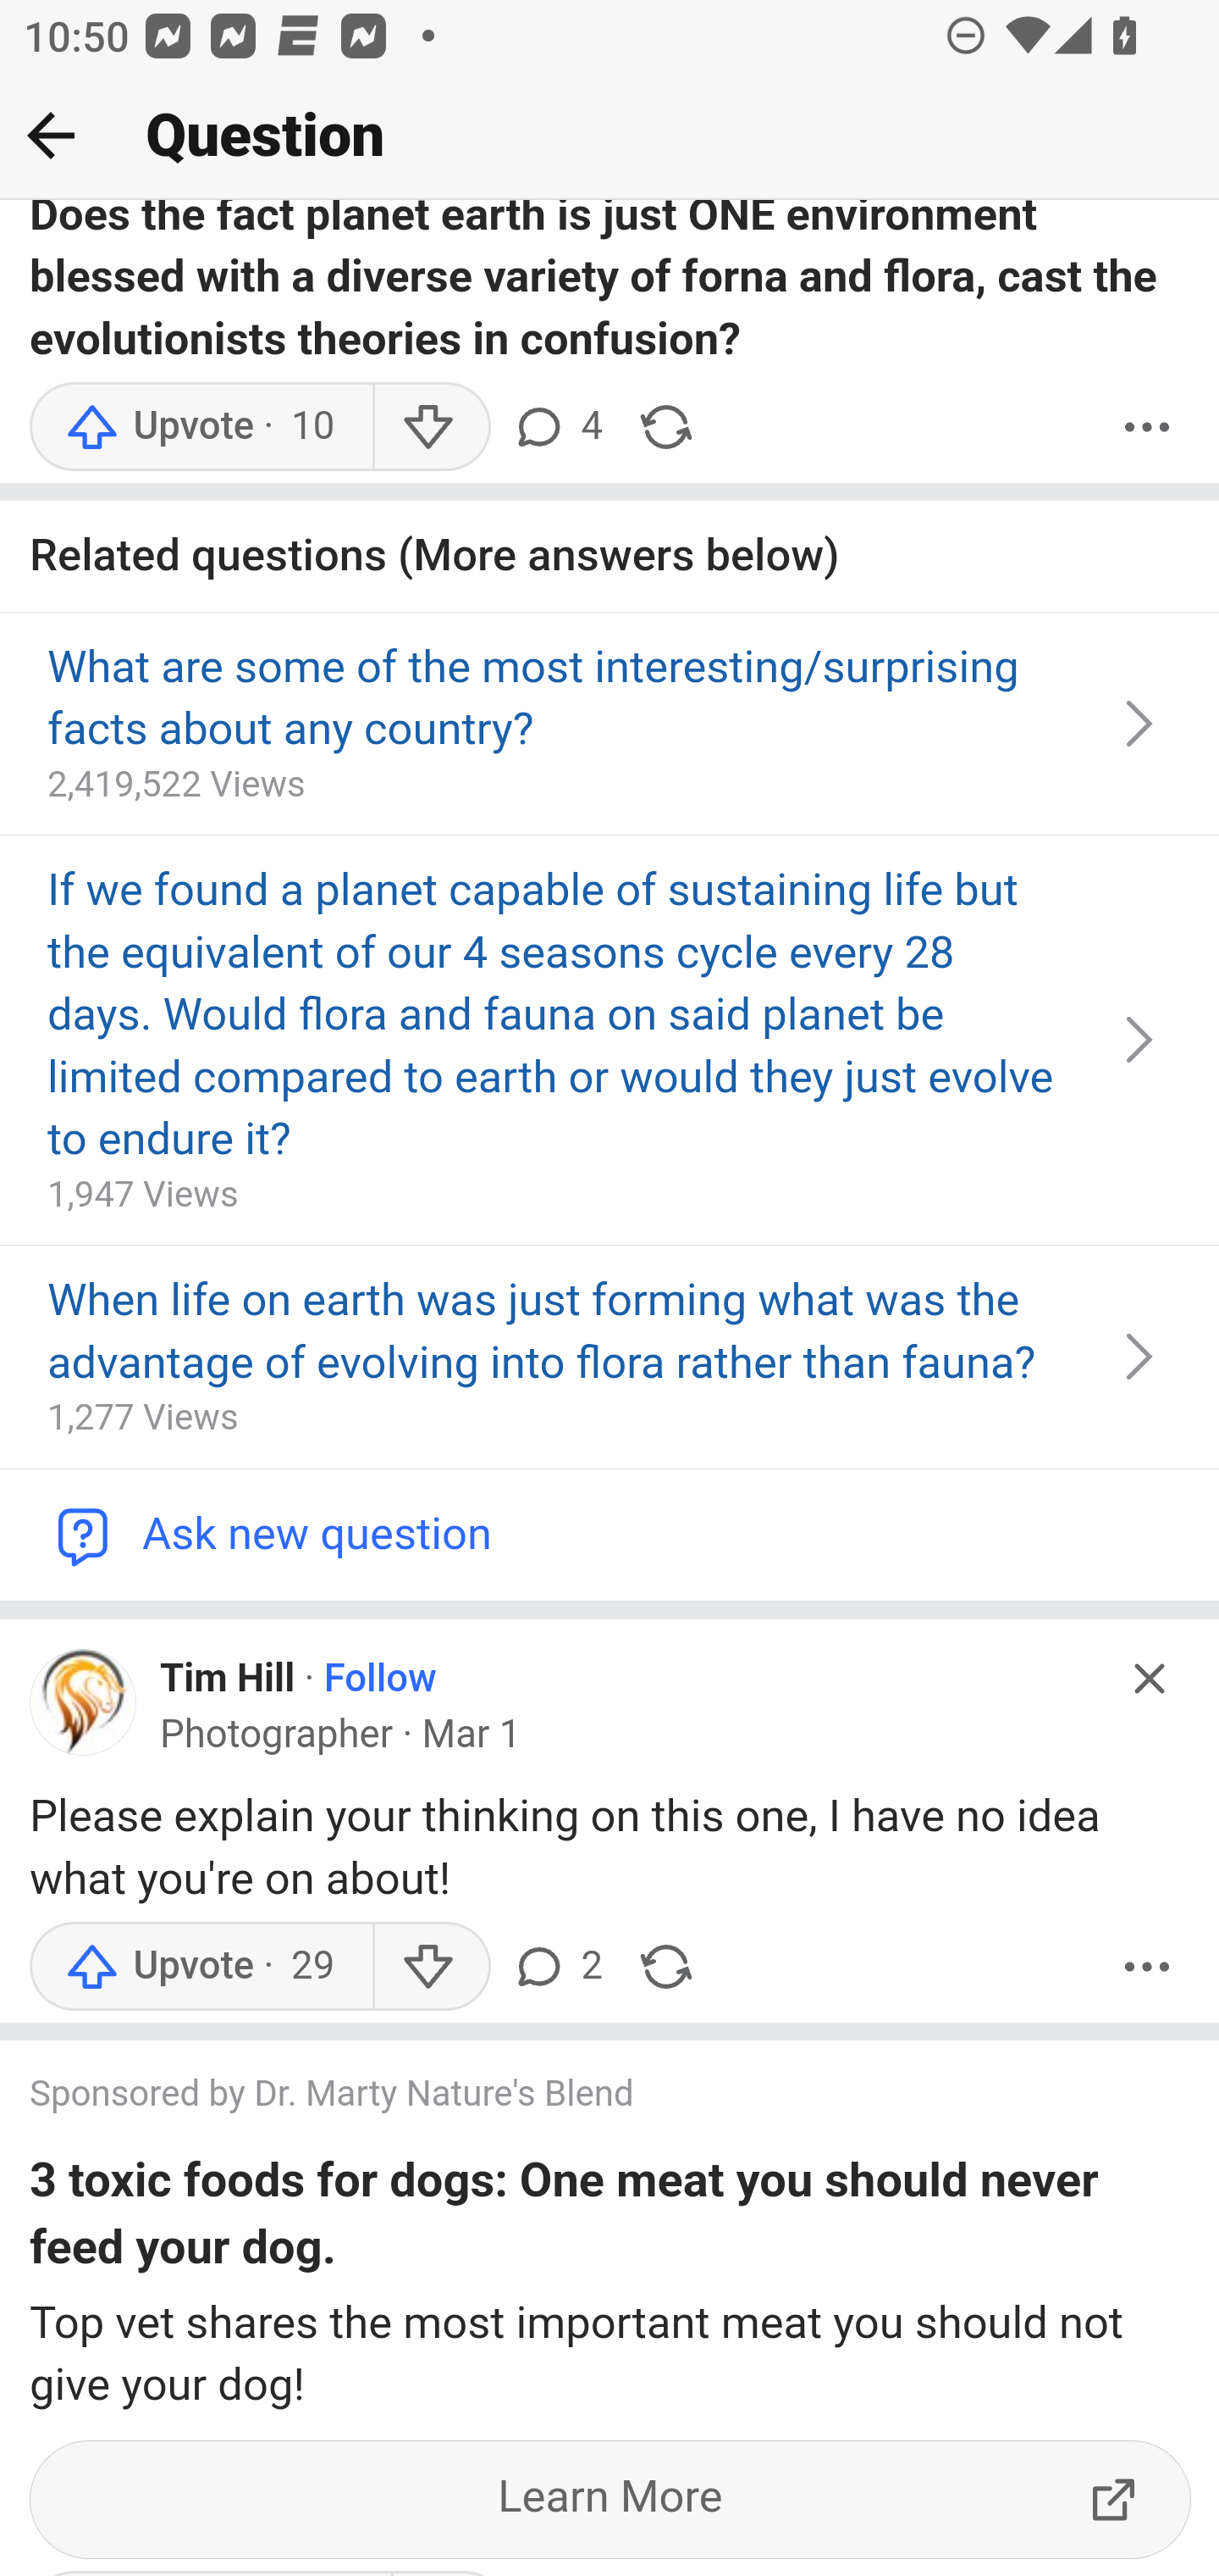  I want to click on Sponsored by Dr. Marty Nature's Blend, so click(579, 2098).